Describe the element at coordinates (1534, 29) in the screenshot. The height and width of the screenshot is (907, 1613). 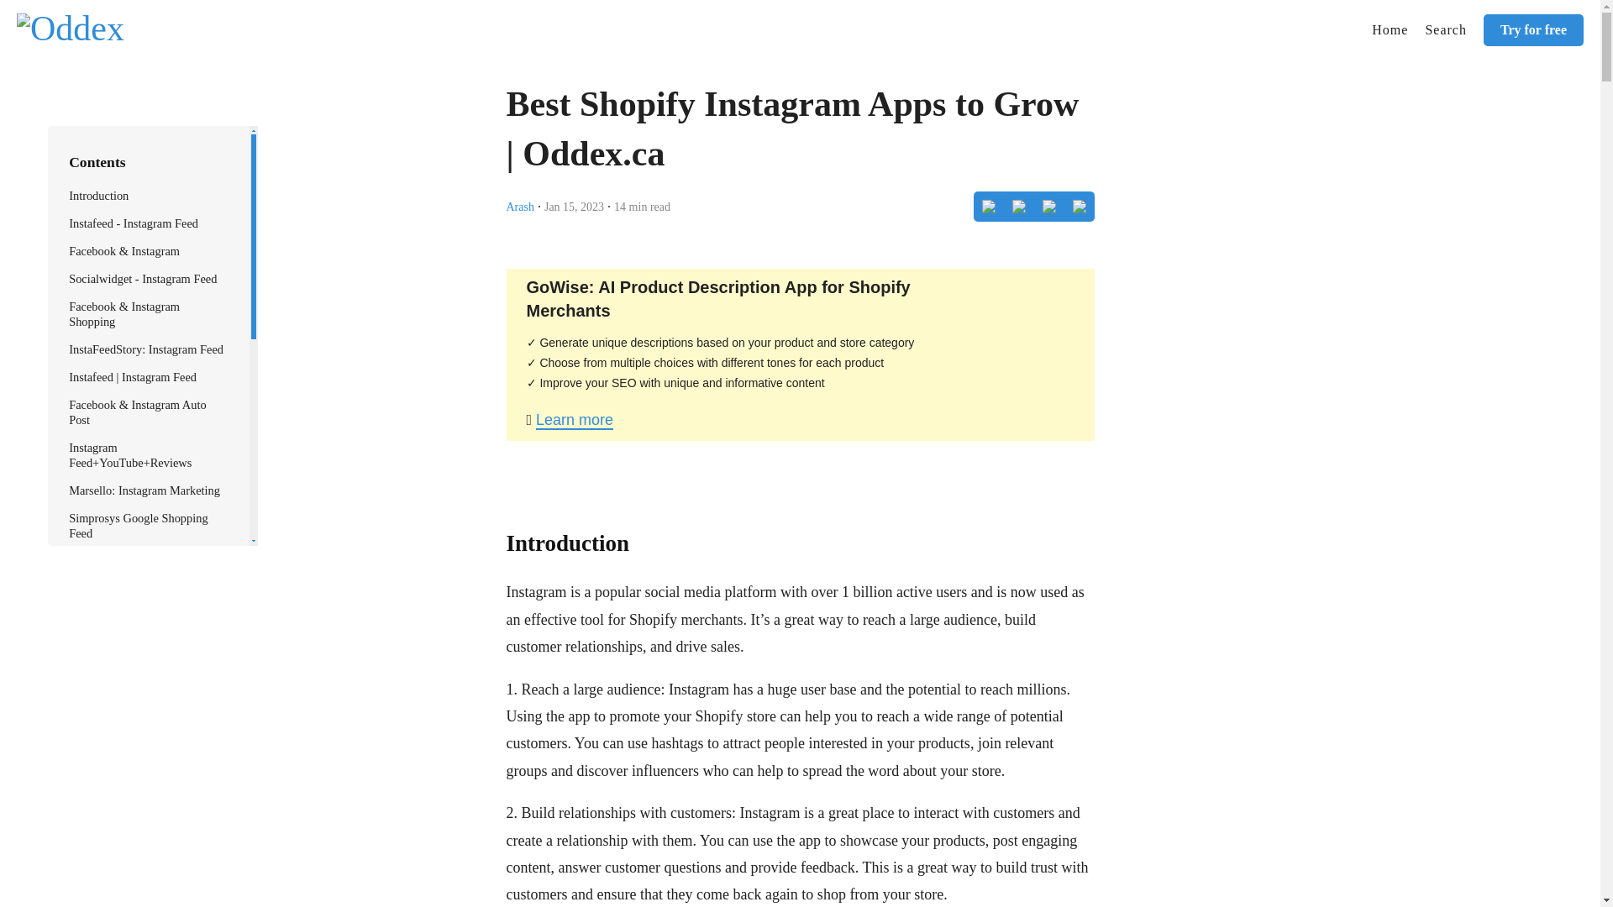
I see `Try for free` at that location.